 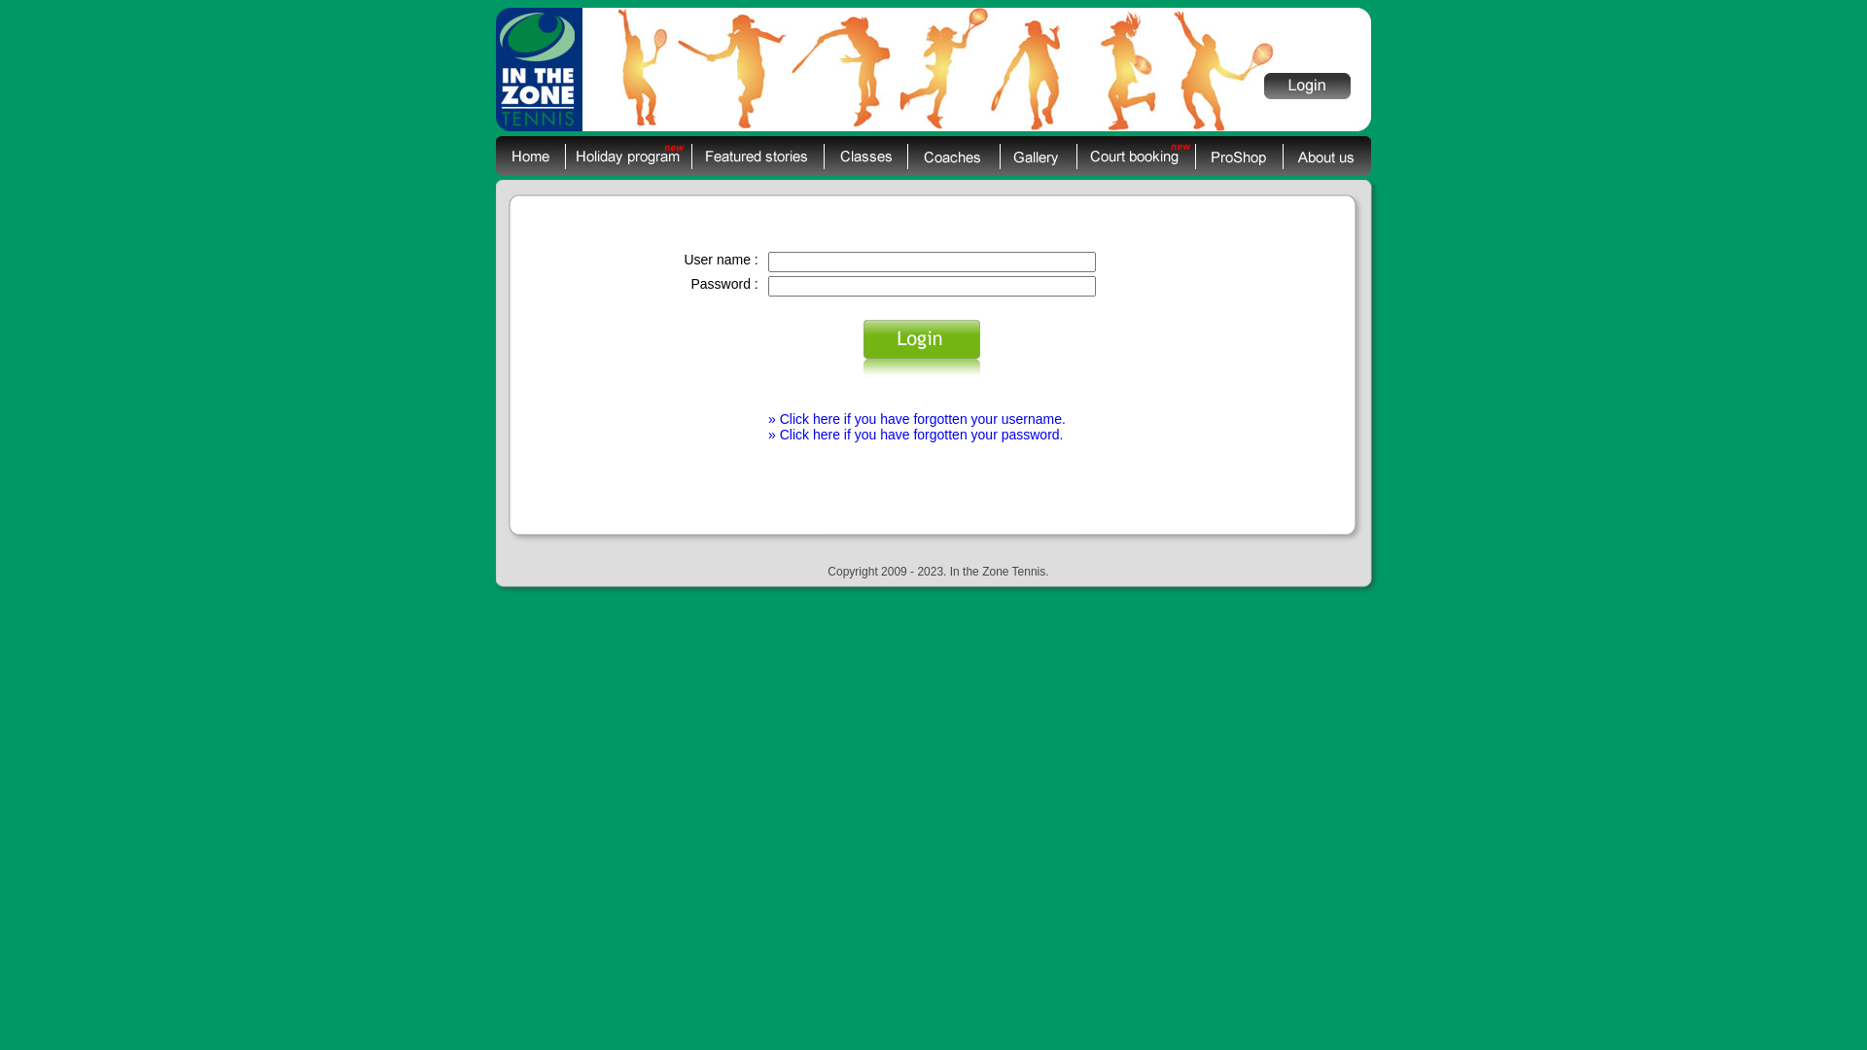 I want to click on Gallery, so click(x=1039, y=156).